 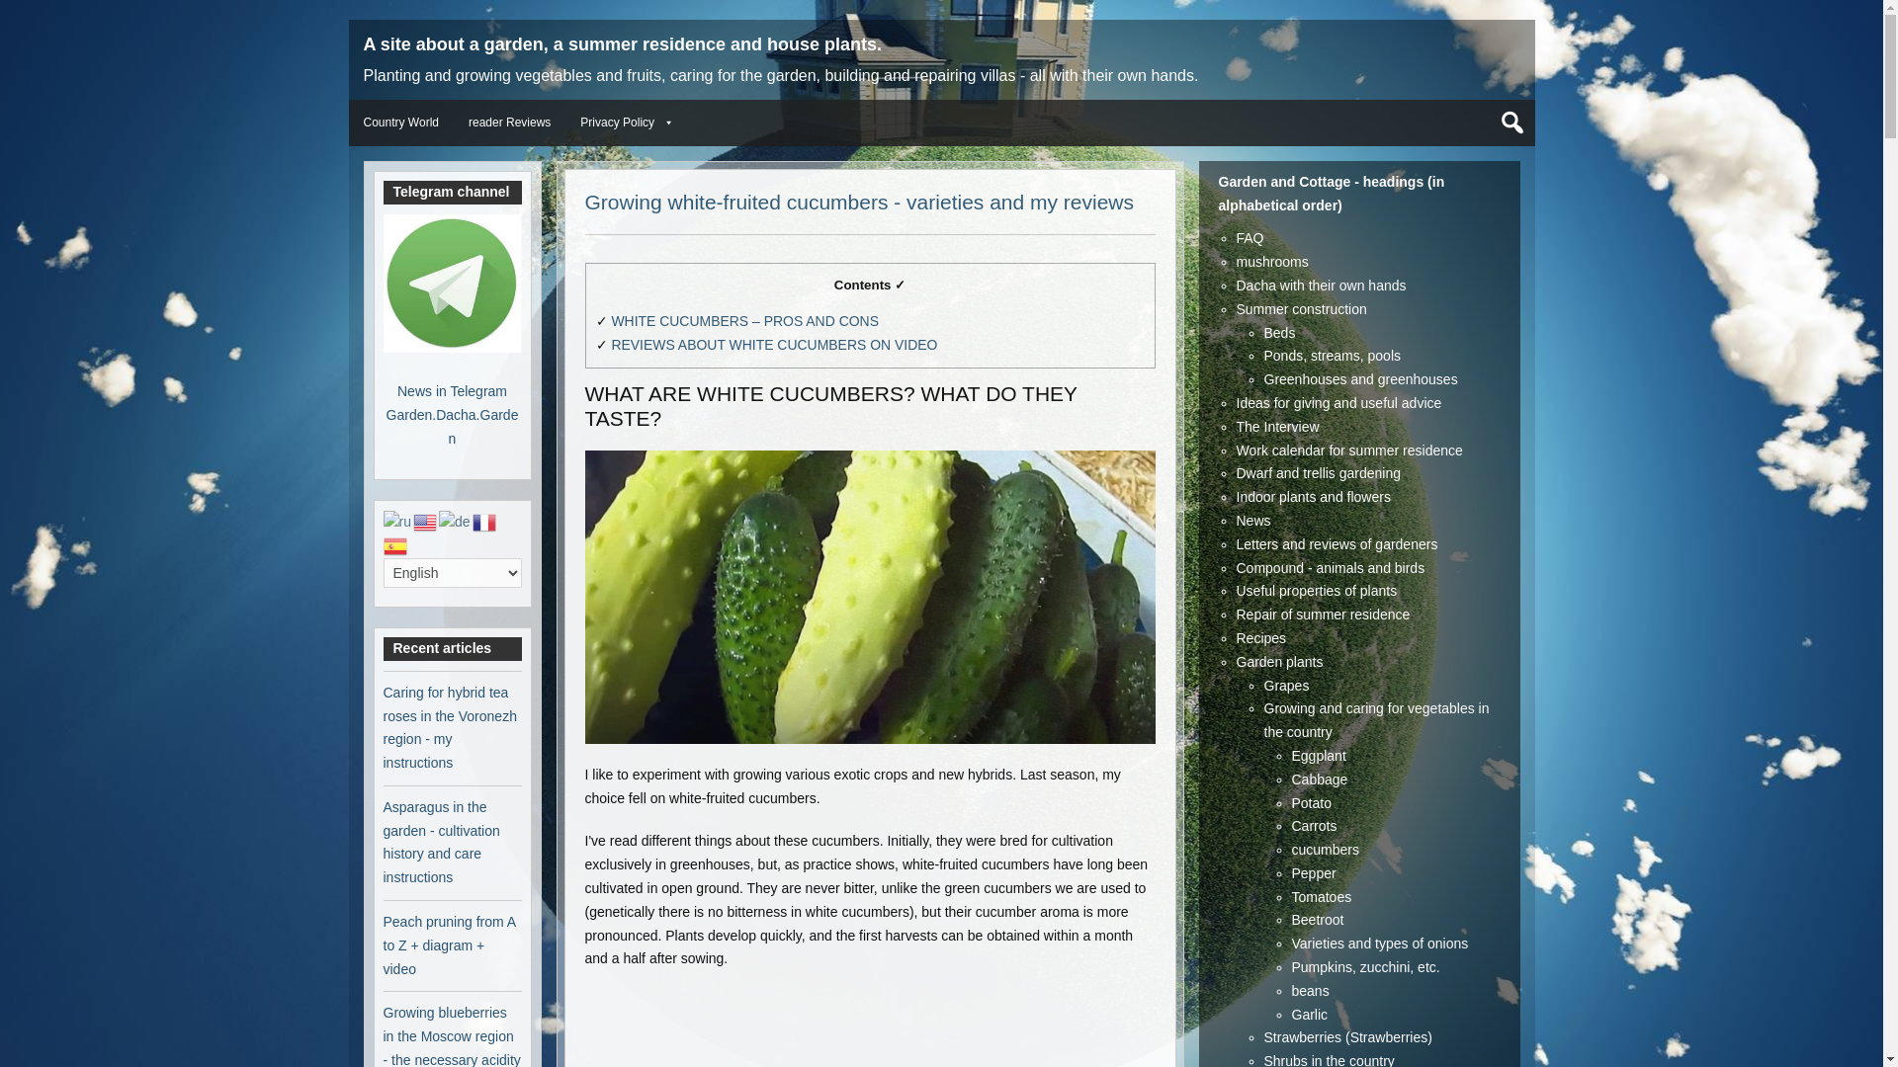 What do you see at coordinates (509, 123) in the screenshot?
I see `reader Reviews` at bounding box center [509, 123].